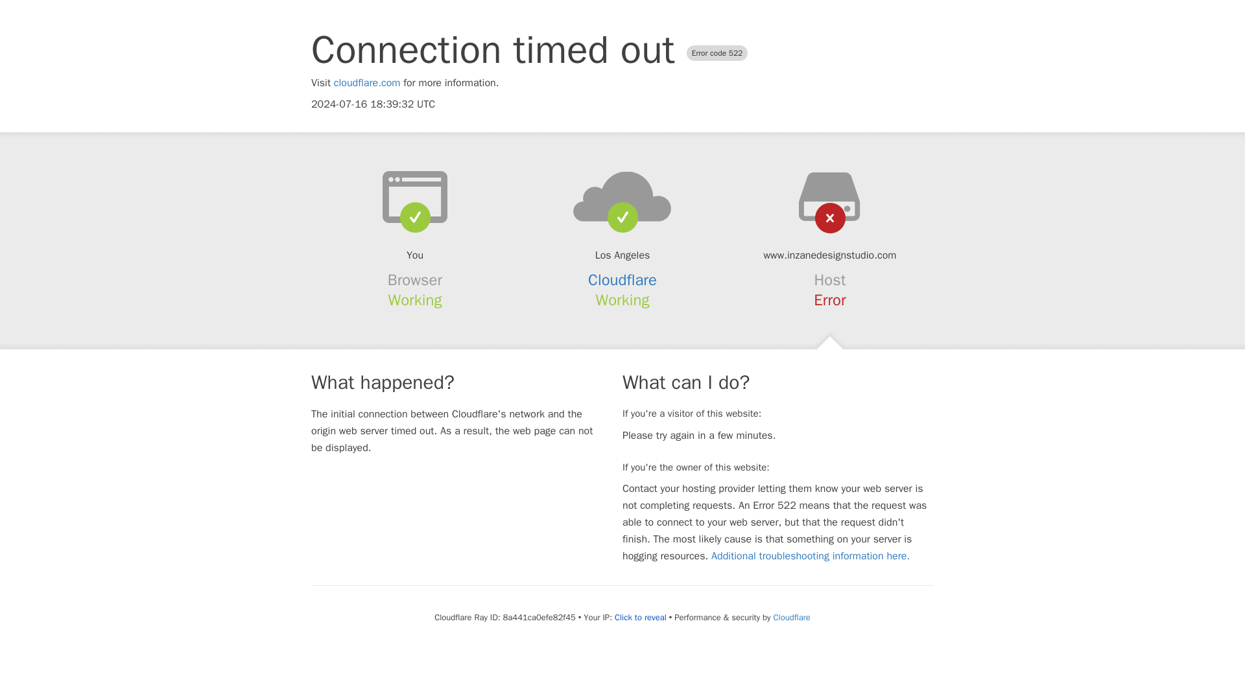 This screenshot has height=700, width=1245. I want to click on Click to reveal, so click(641, 617).